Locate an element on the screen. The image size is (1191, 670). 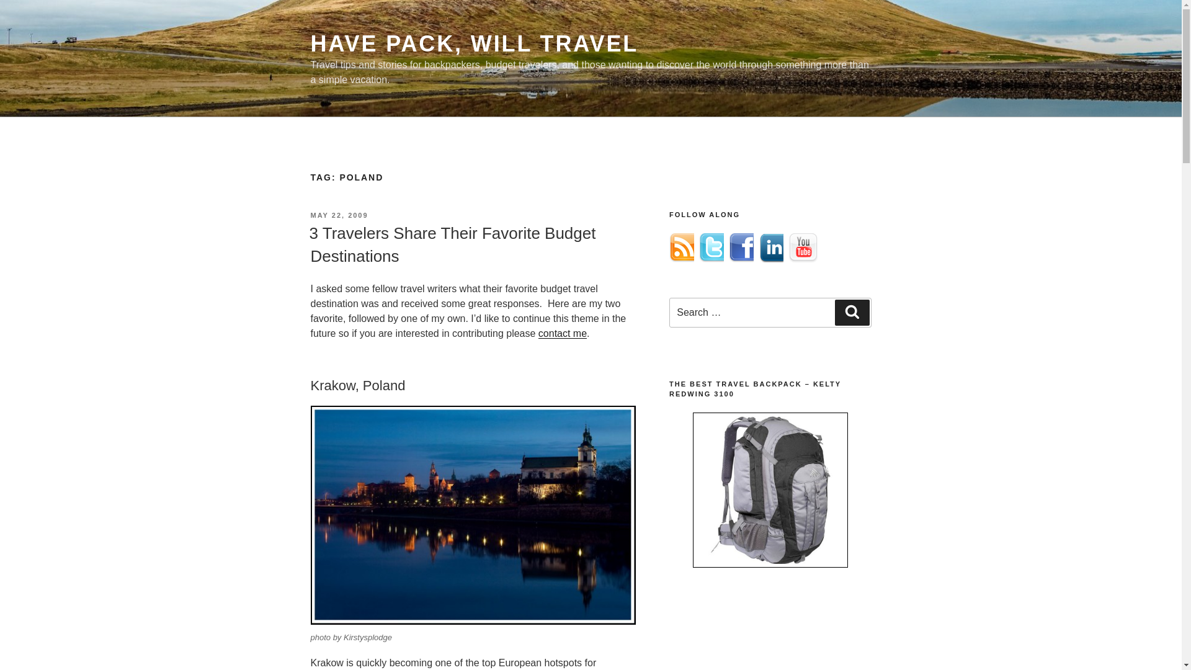
HAVE PACK, WILL TRAVEL is located at coordinates (474, 43).